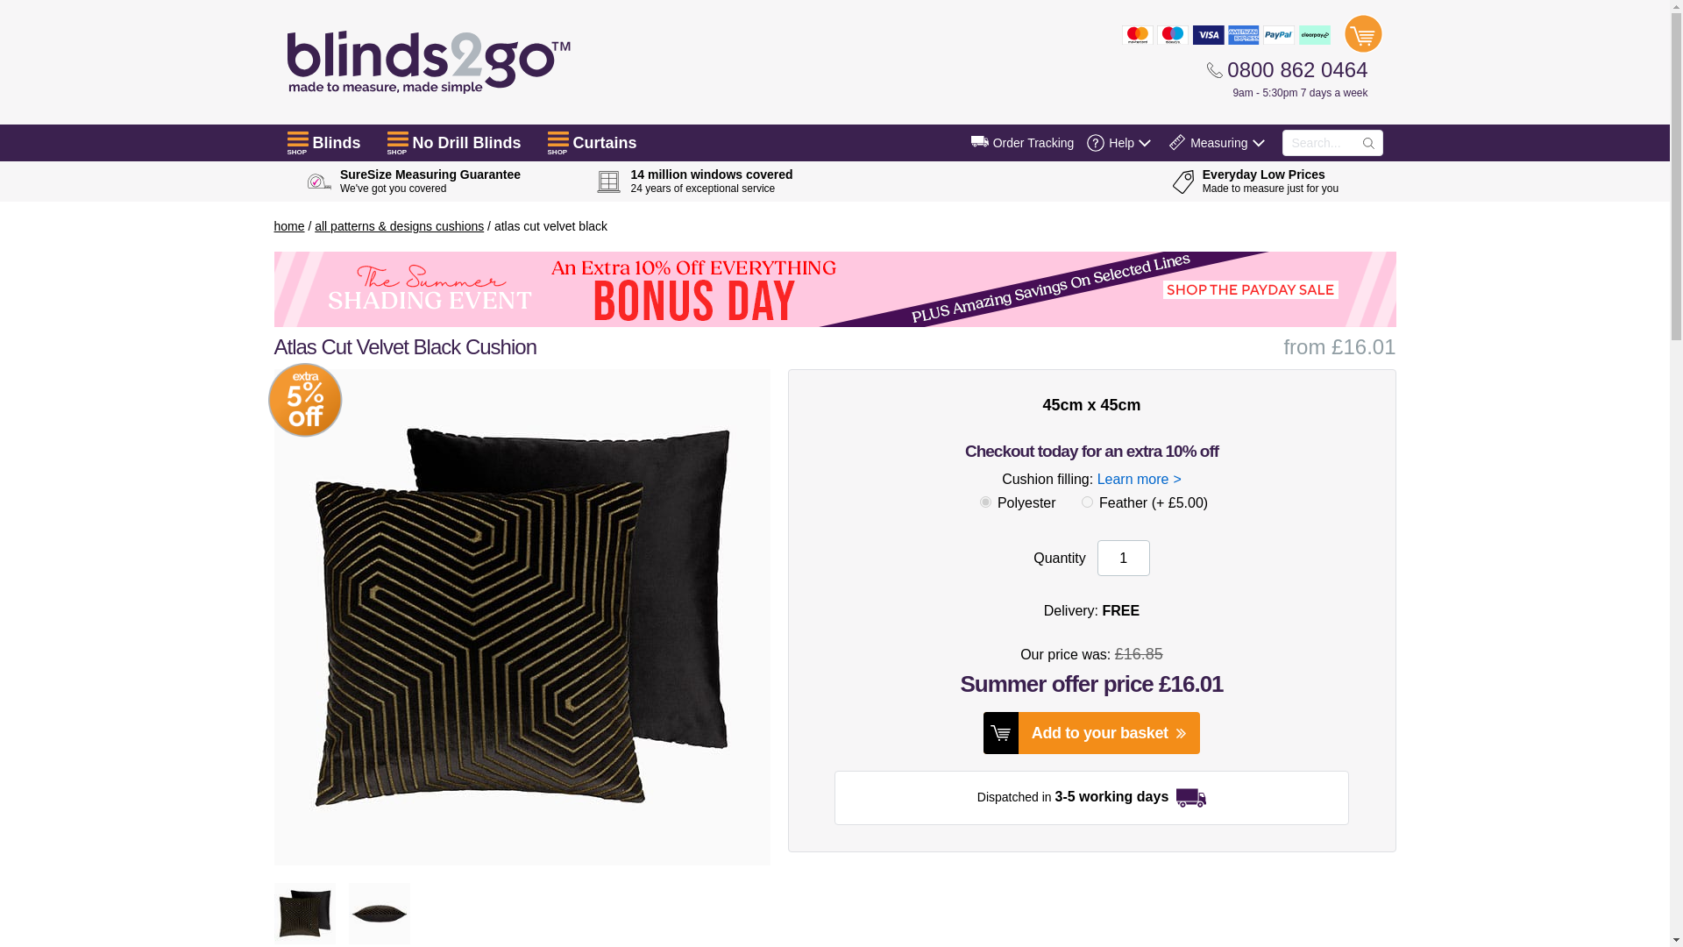  What do you see at coordinates (985, 502) in the screenshot?
I see `654` at bounding box center [985, 502].